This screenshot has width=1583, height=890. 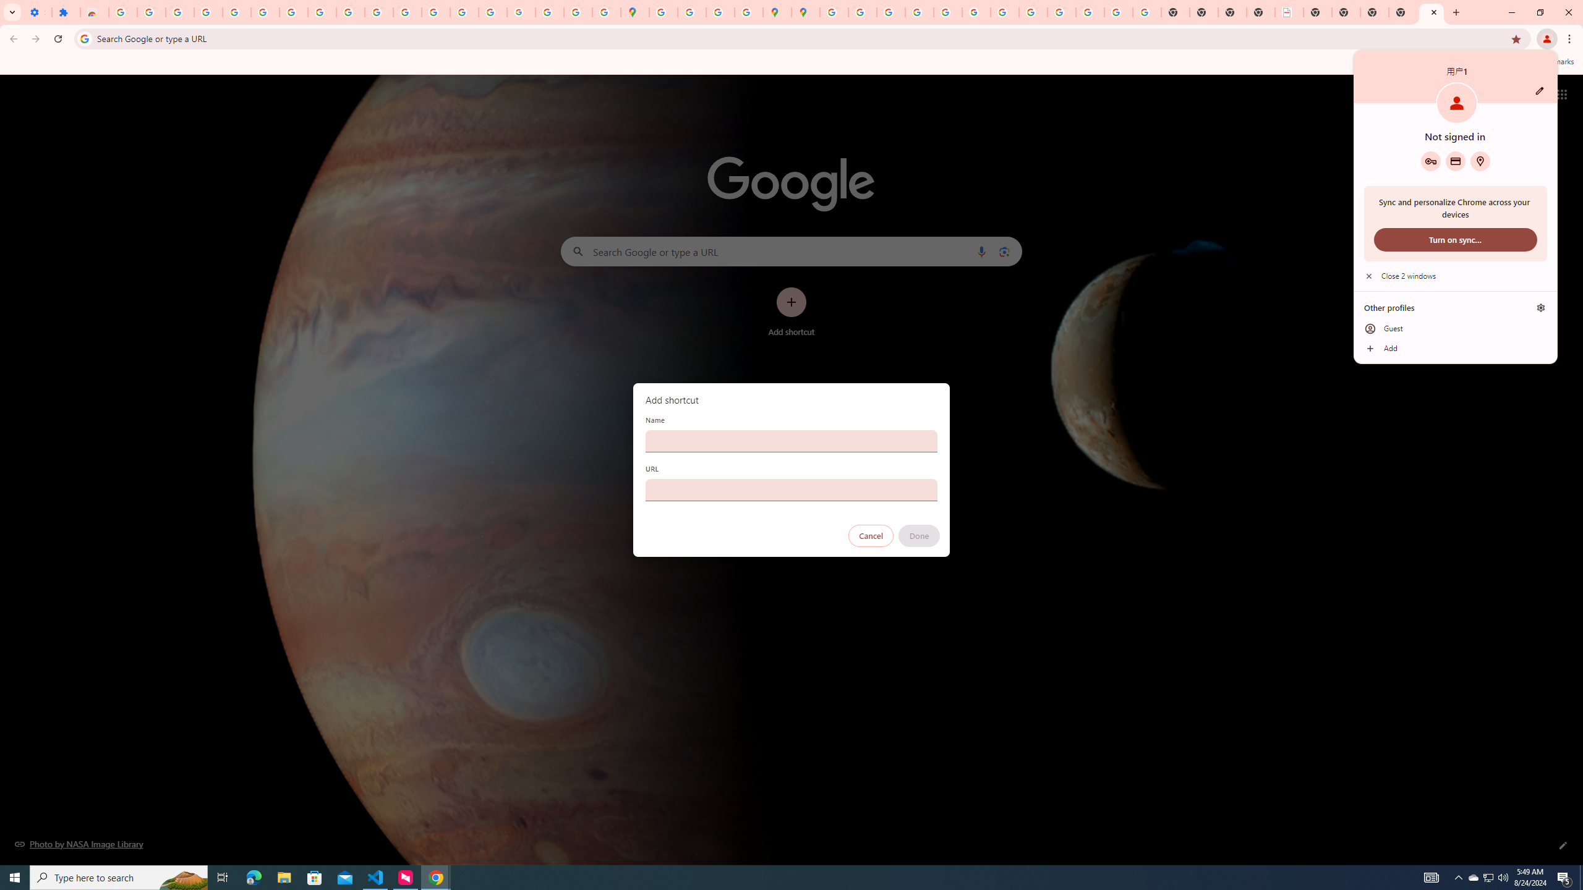 I want to click on URL, so click(x=791, y=489).